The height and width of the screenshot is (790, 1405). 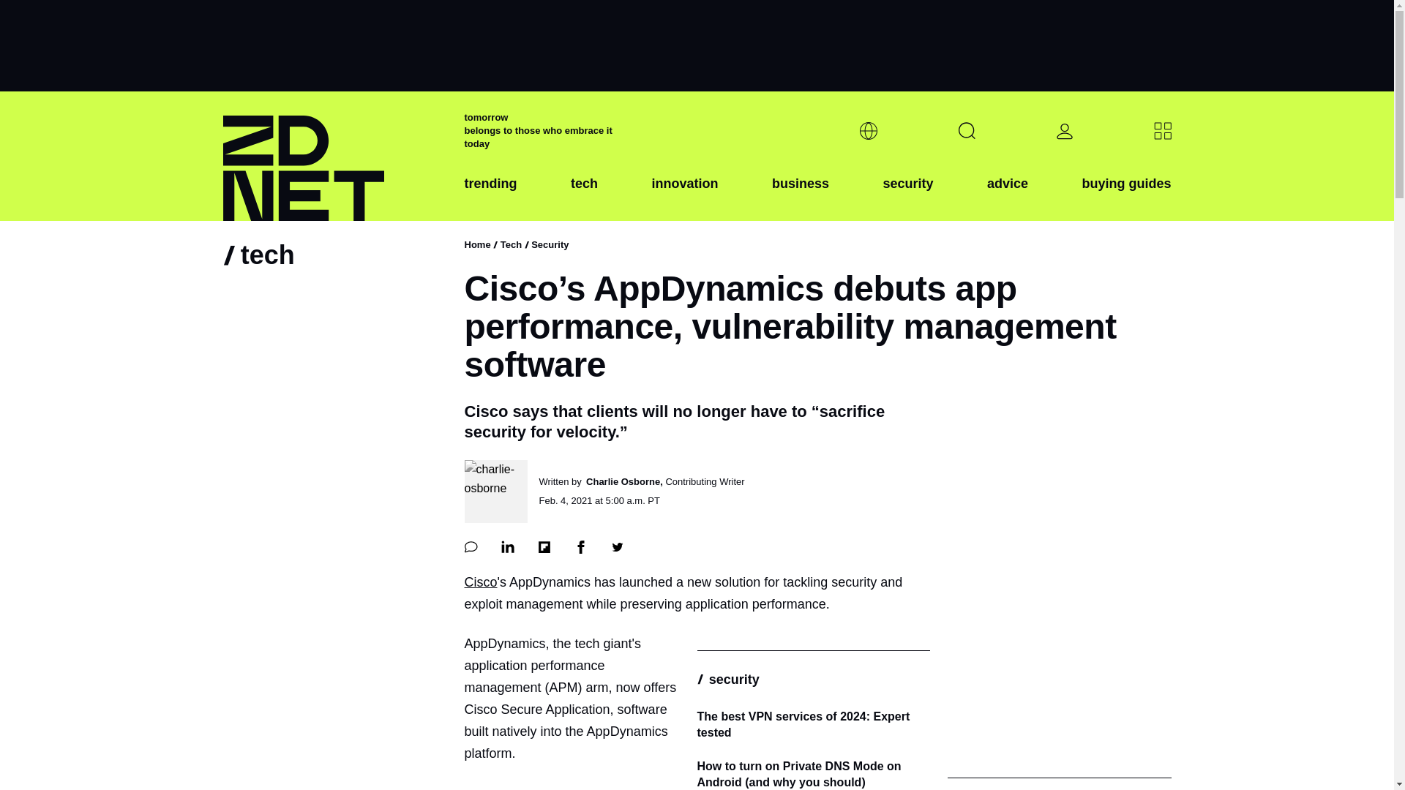 I want to click on ZDNET, so click(x=334, y=157).